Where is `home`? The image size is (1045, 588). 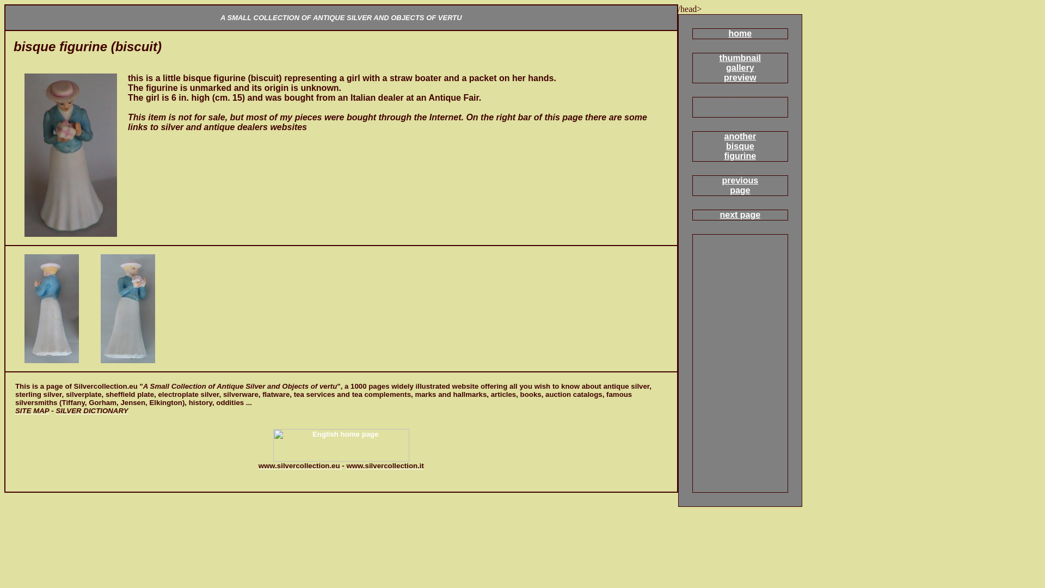 home is located at coordinates (140, 69).